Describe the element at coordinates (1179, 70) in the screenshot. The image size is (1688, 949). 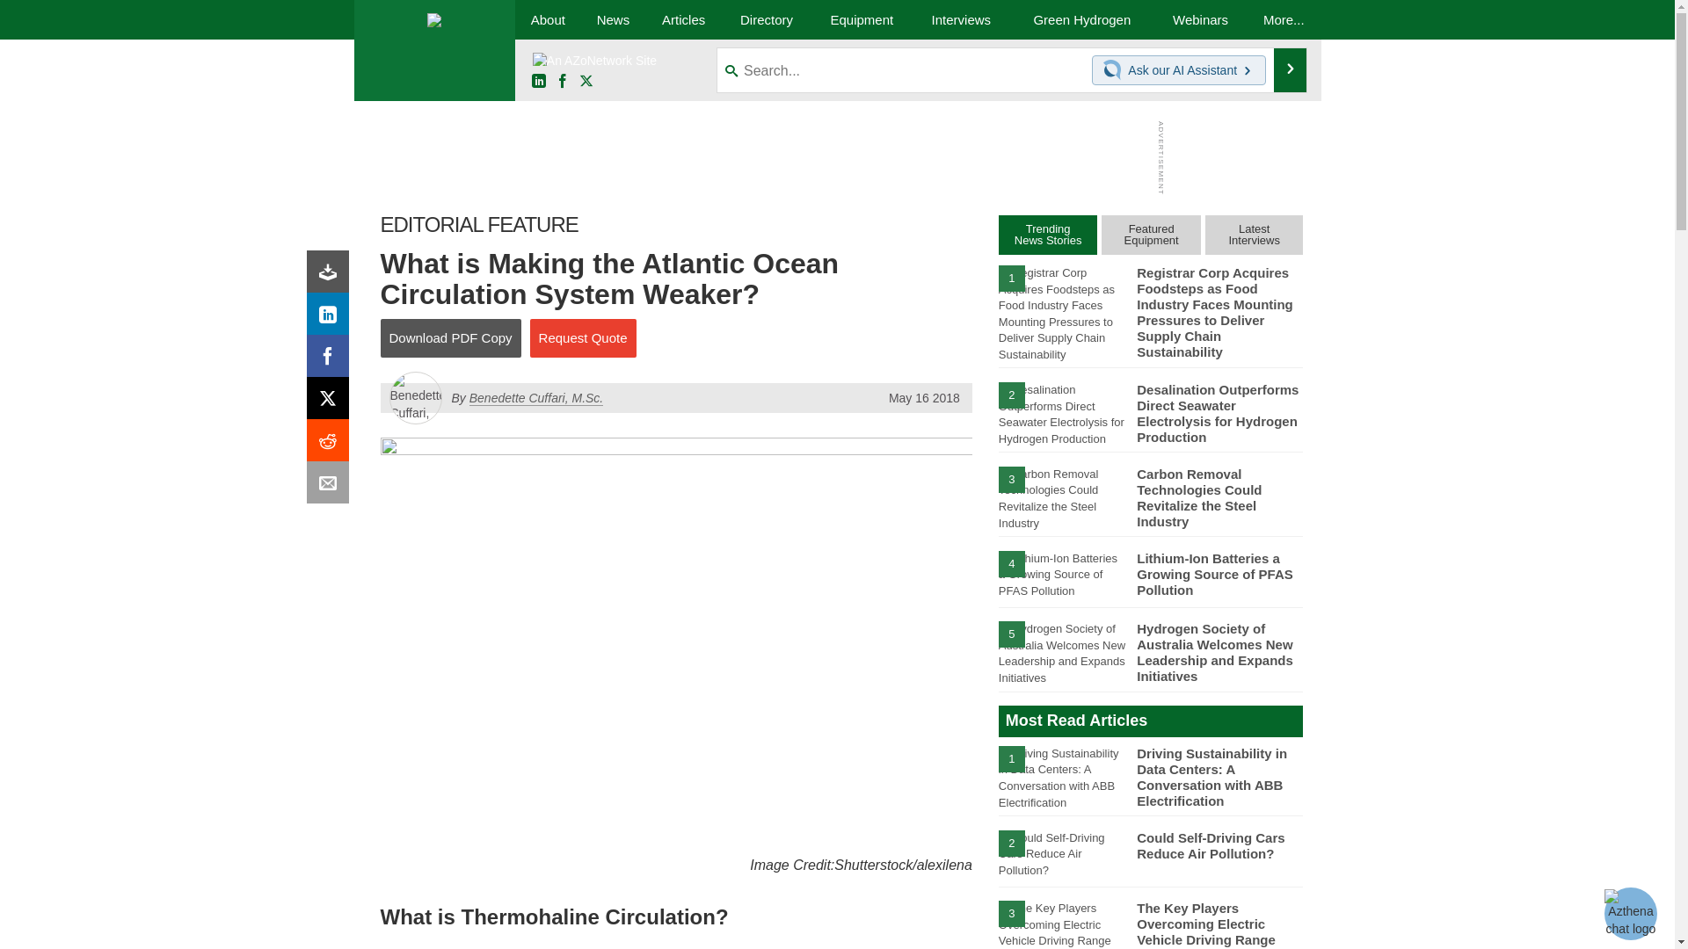
I see `Chat with our AI Assistant Ask our AI Assistant` at that location.